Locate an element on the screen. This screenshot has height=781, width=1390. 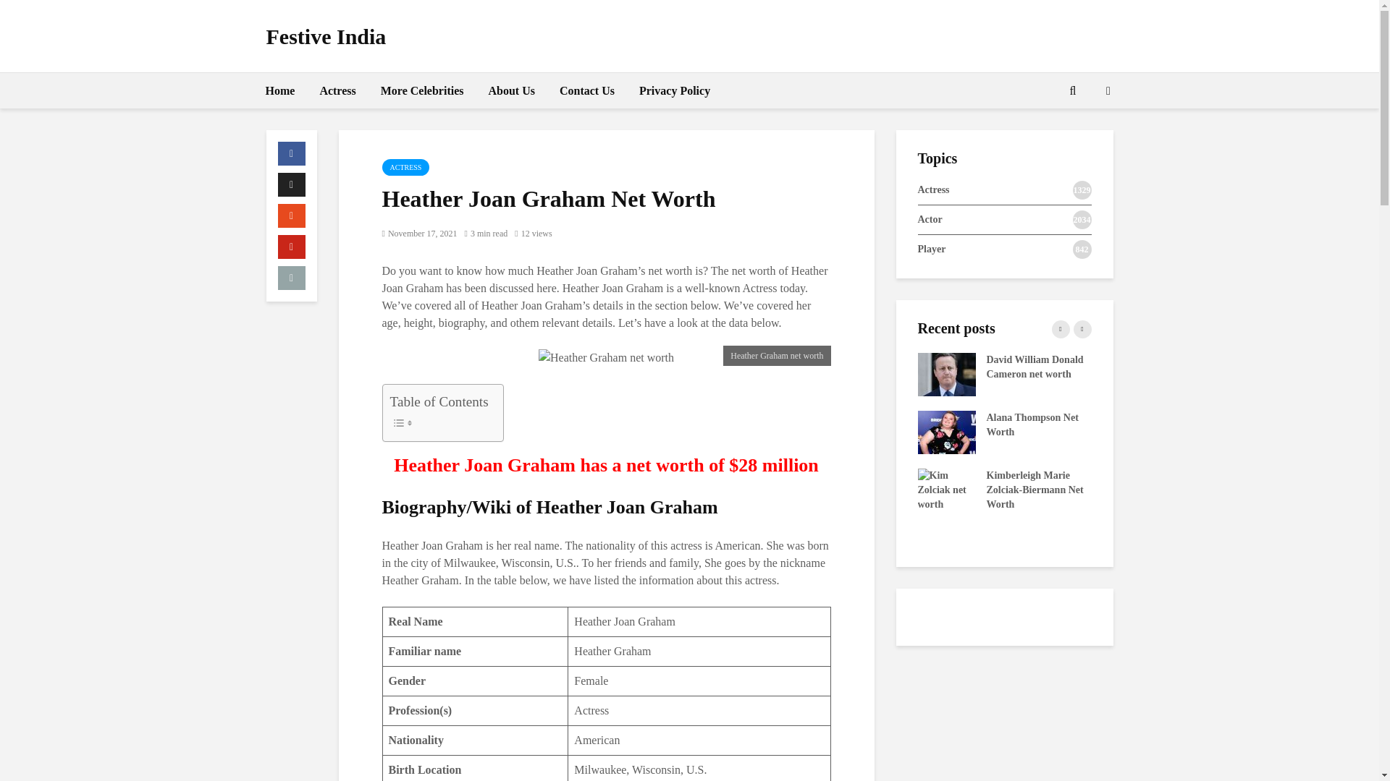
Kimberleigh Marie Zolciak-Biermann Net Worth is located at coordinates (946, 489).